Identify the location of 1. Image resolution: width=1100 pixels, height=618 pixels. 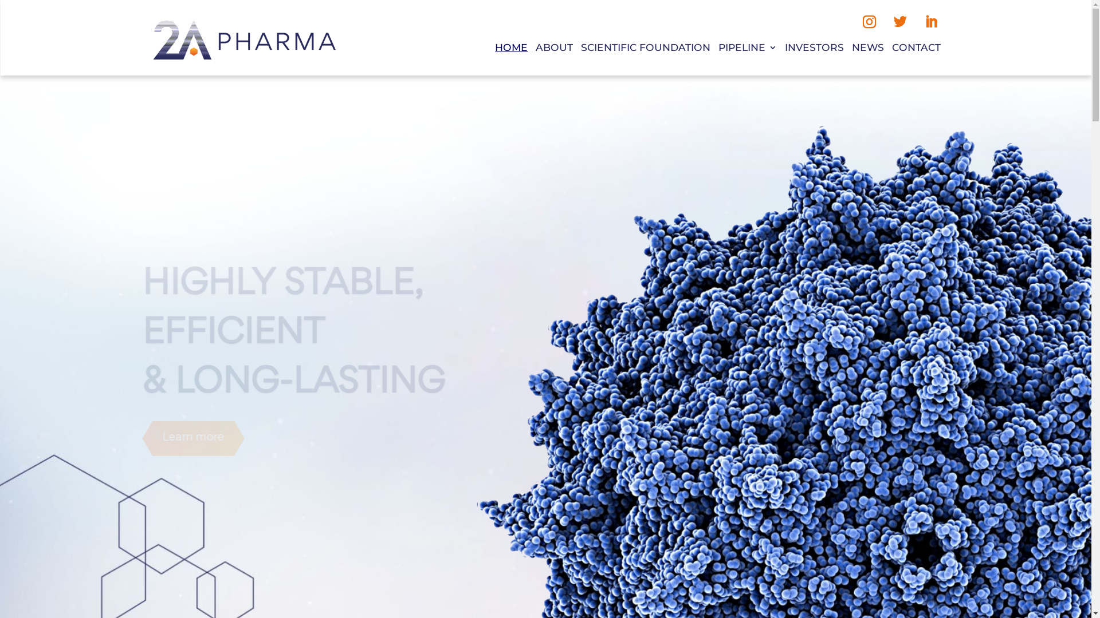
(532, 441).